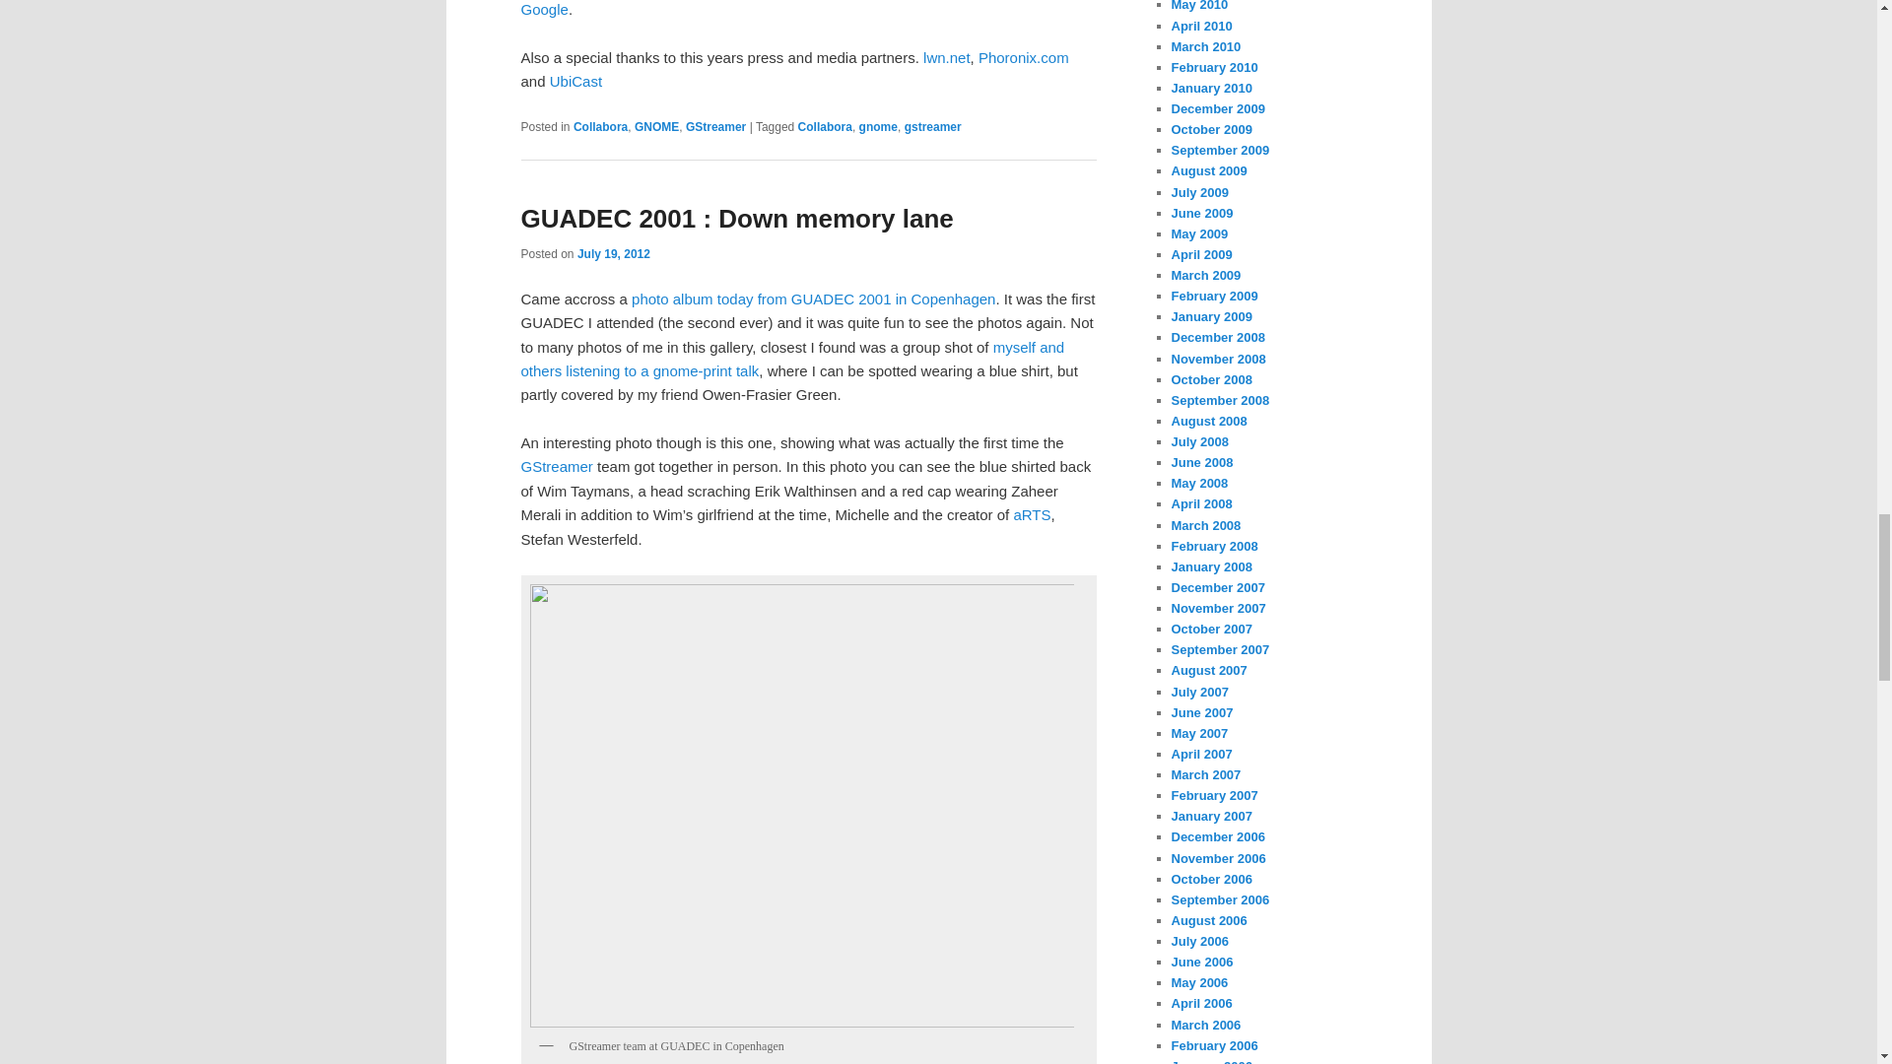  Describe the element at coordinates (826, 127) in the screenshot. I see `Collabora` at that location.